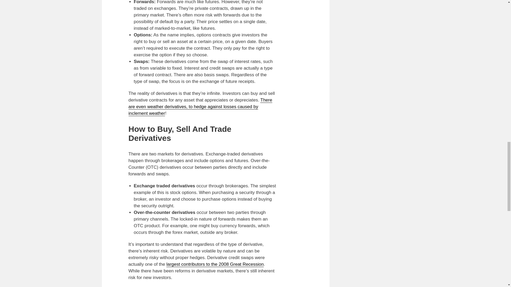 The height and width of the screenshot is (287, 511). Describe the element at coordinates (215, 264) in the screenshot. I see `largest contributors to the 2008 Great Recession` at that location.